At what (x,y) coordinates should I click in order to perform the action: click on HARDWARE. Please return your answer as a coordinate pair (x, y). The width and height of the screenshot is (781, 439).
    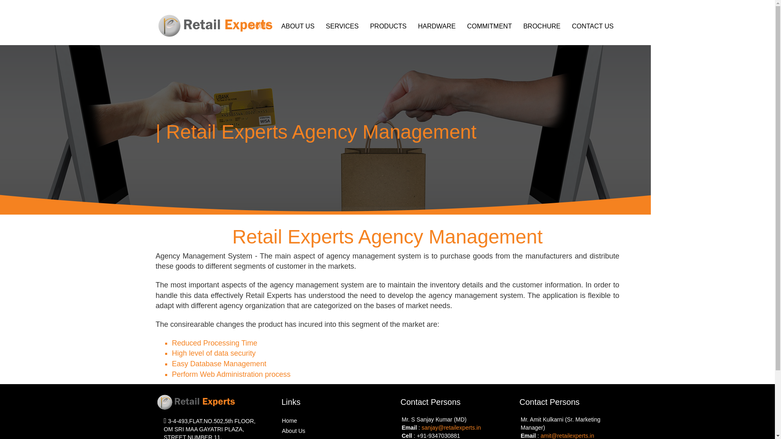
    Looking at the image, I should click on (436, 26).